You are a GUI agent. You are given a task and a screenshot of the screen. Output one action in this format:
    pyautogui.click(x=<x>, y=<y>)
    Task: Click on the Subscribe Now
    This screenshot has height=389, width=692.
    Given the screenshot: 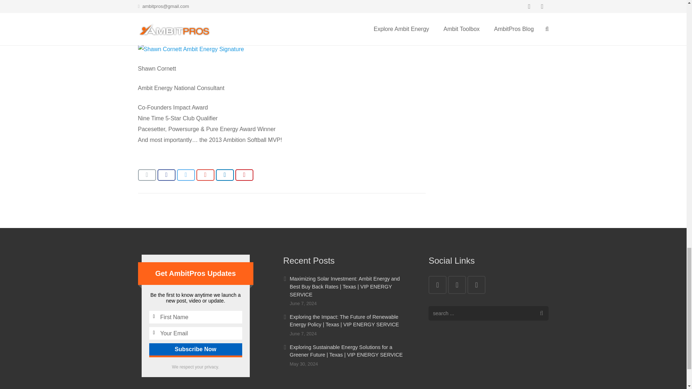 What is the action you would take?
    pyautogui.click(x=196, y=349)
    